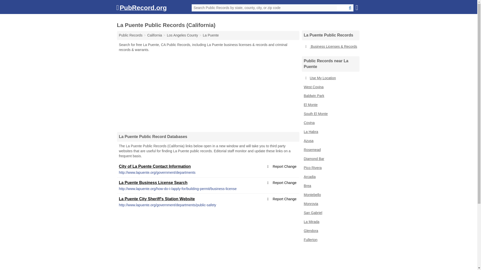 The width and height of the screenshot is (481, 270). I want to click on El Monte, so click(330, 105).